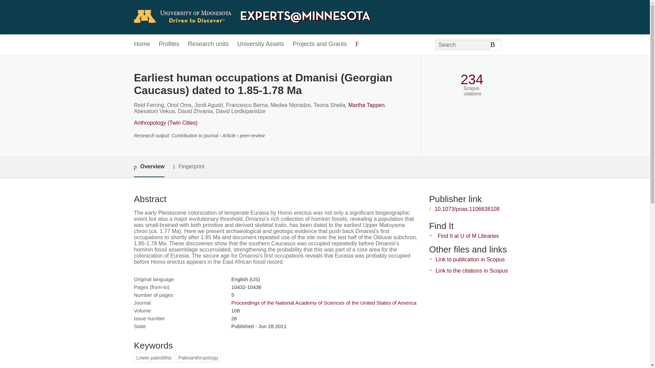 This screenshot has height=368, width=655. What do you see at coordinates (470, 259) in the screenshot?
I see `Link to publication in Scopus` at bounding box center [470, 259].